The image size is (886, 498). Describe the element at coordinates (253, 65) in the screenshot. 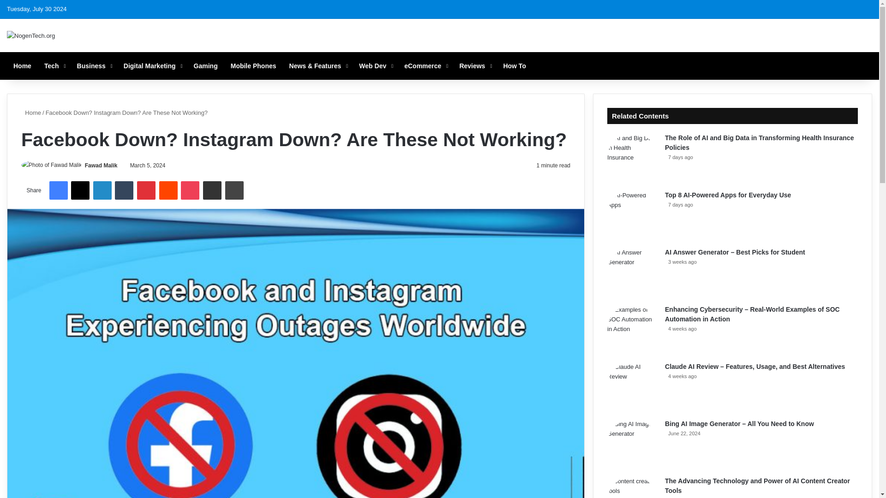

I see `Mobile Phones` at that location.